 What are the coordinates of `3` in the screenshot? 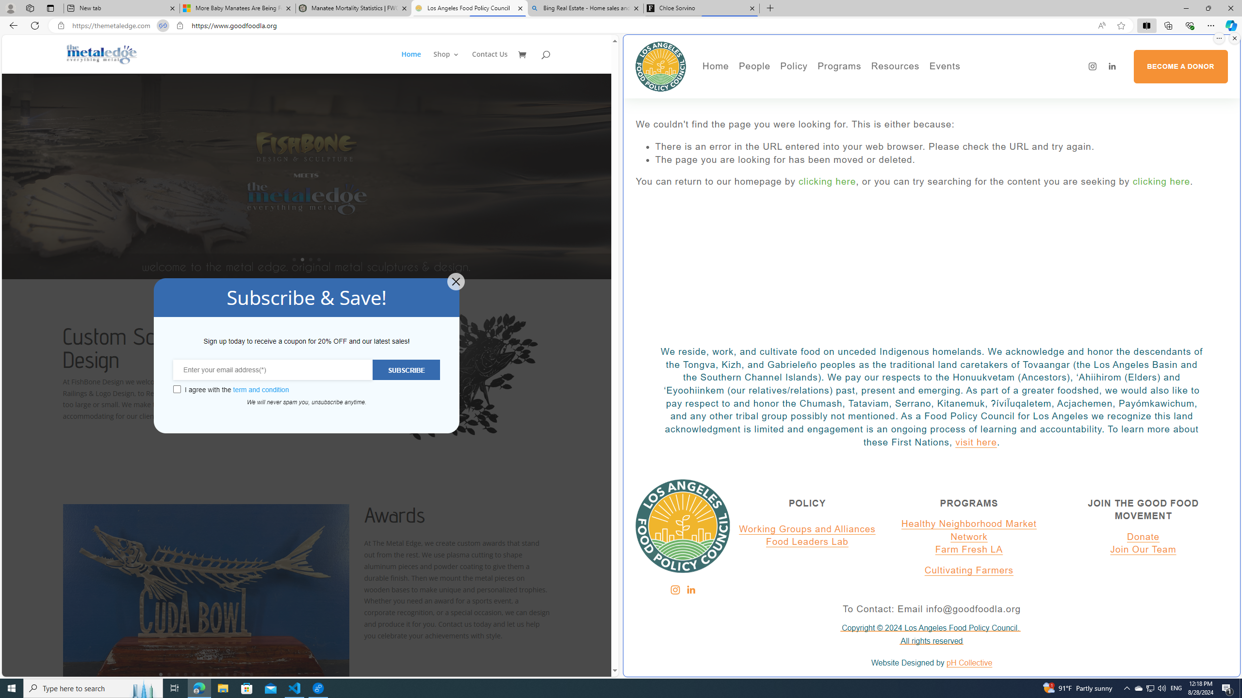 It's located at (177, 674).